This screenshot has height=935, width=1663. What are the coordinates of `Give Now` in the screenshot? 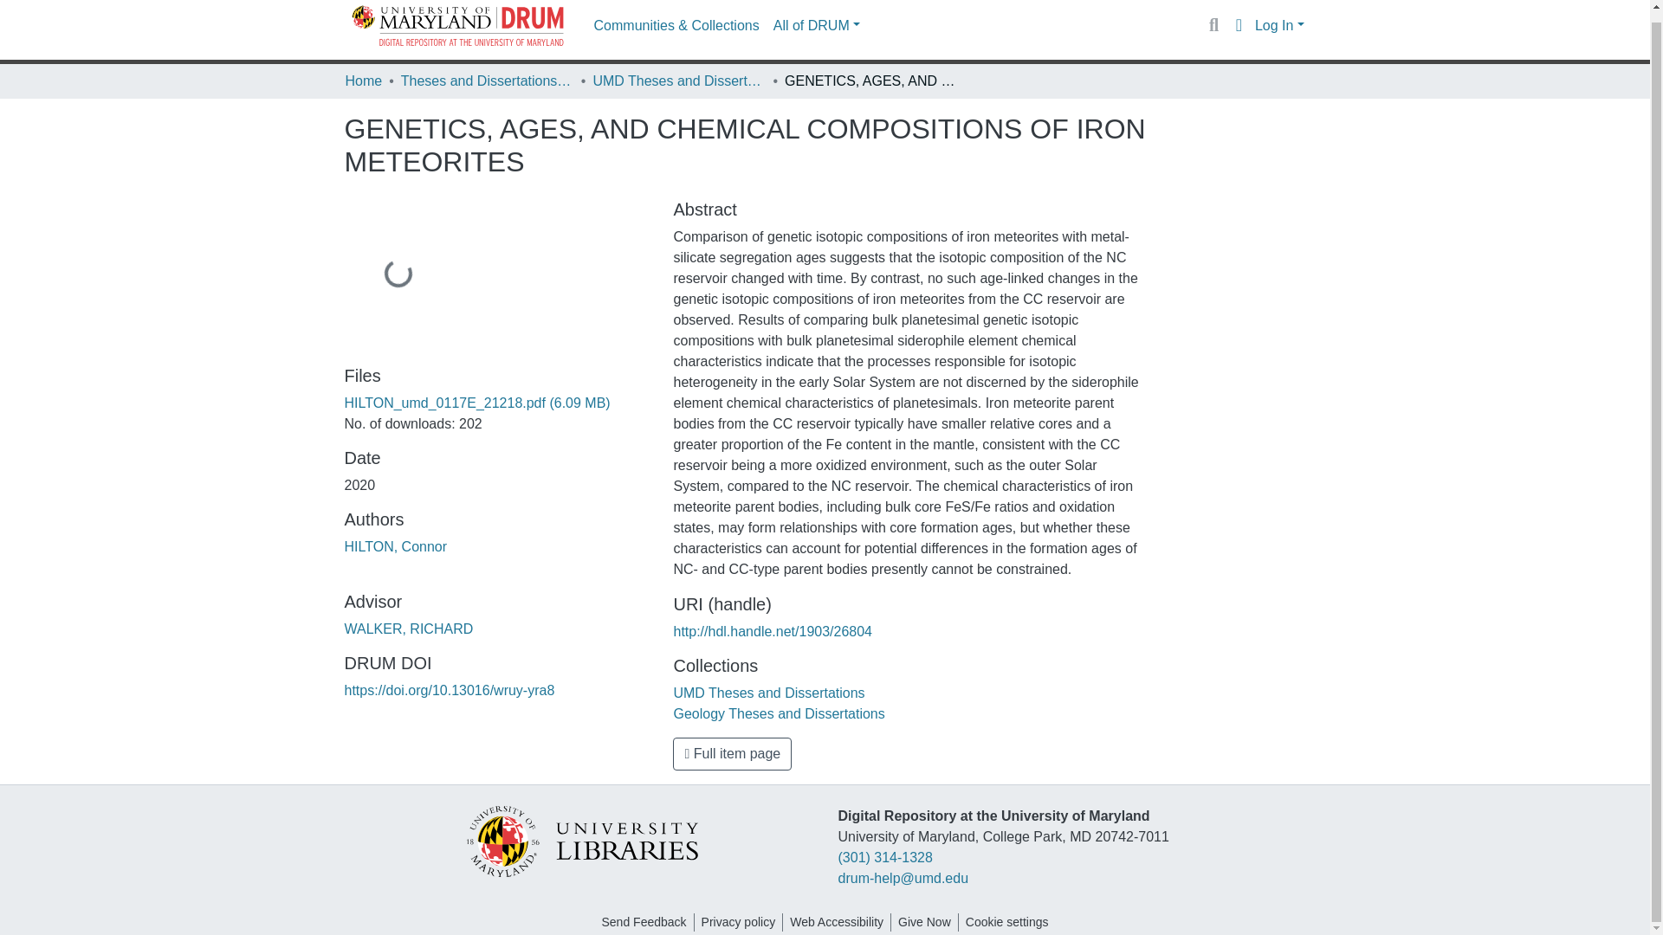 It's located at (924, 922).